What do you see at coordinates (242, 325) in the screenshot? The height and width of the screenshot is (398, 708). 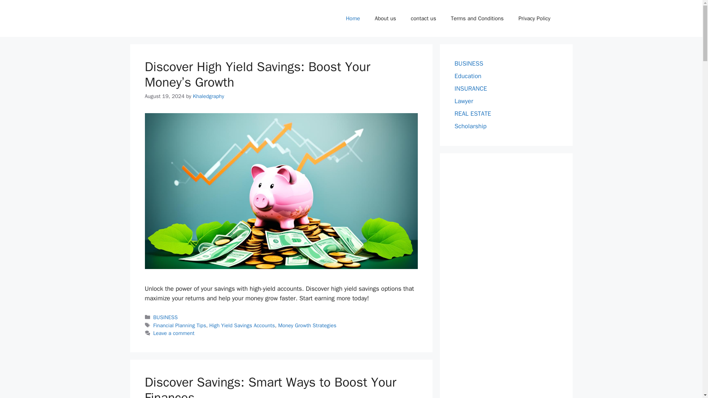 I see `High Yield Savings Accounts` at bounding box center [242, 325].